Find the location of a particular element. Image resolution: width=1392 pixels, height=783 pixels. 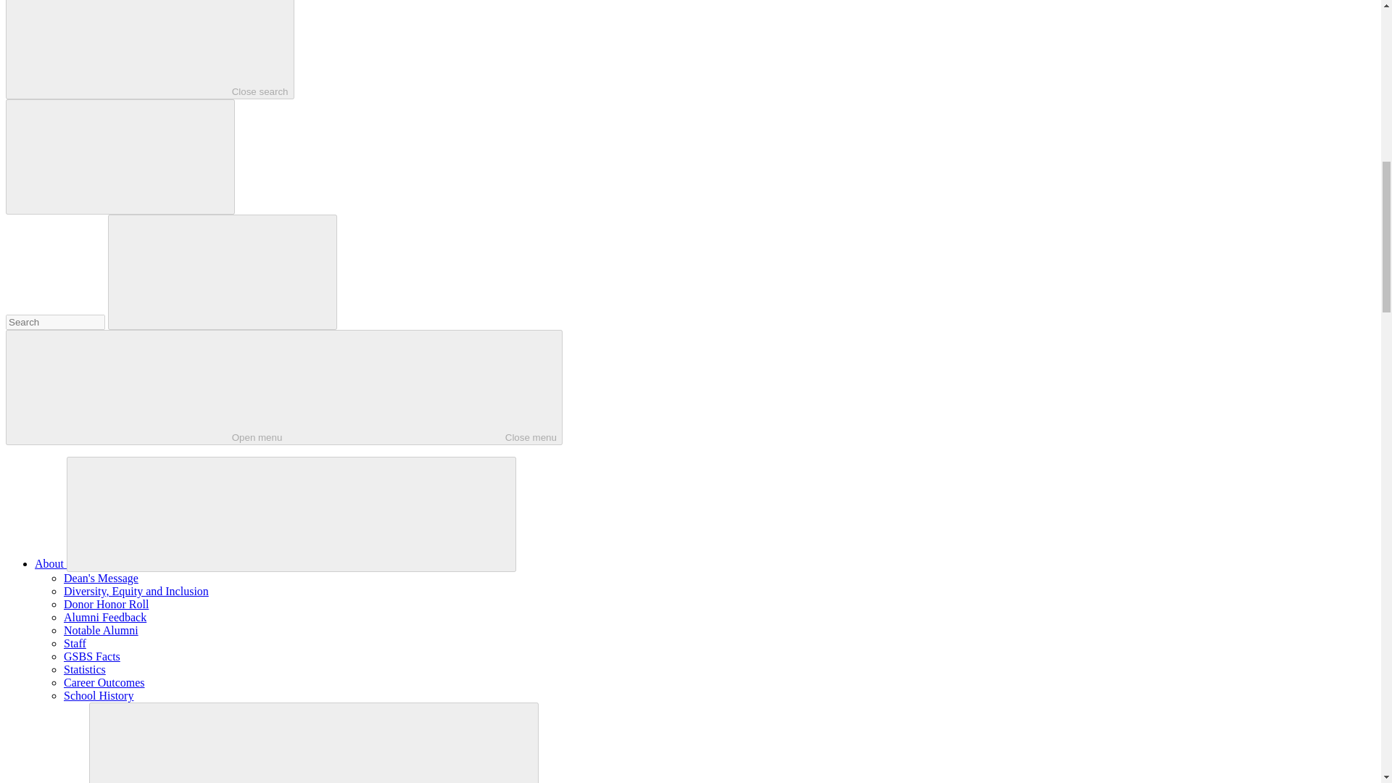

Diversity, Equity and Inclusion is located at coordinates (136, 591).